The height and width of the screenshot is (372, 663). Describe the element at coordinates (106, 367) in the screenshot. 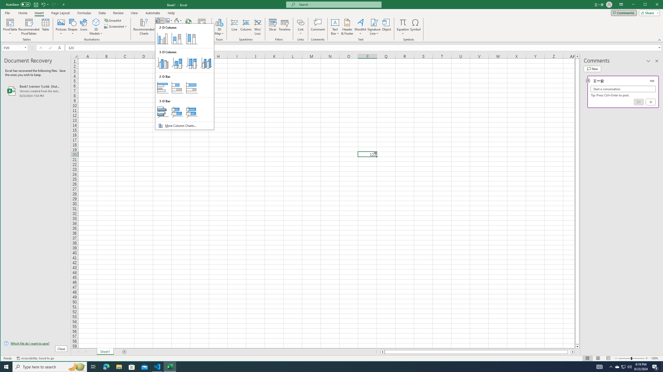

I see `Microsoft Edge` at that location.